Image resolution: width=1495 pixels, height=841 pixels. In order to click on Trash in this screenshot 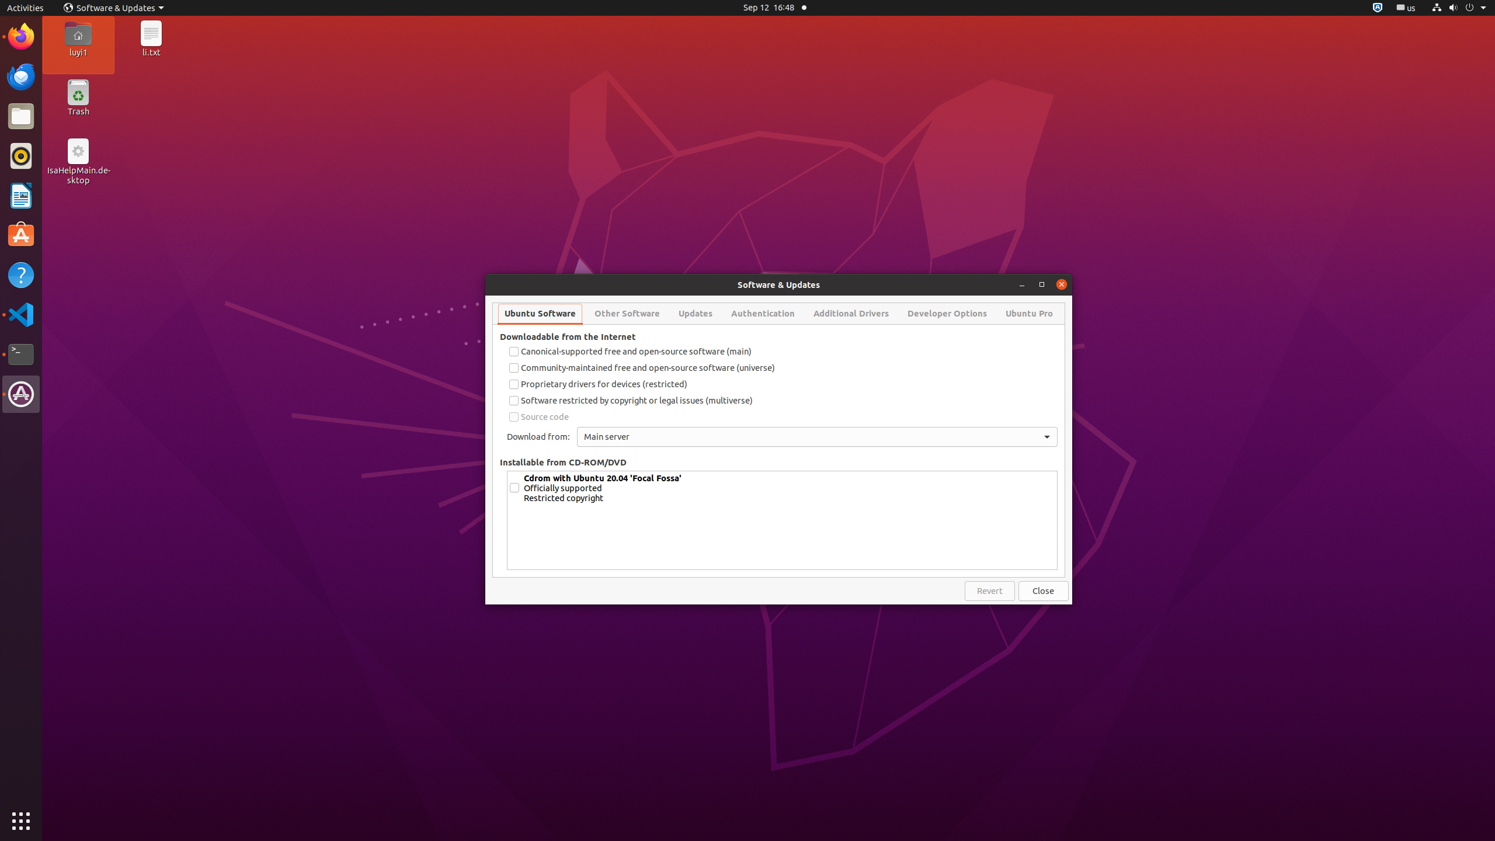, I will do `click(78, 112)`.